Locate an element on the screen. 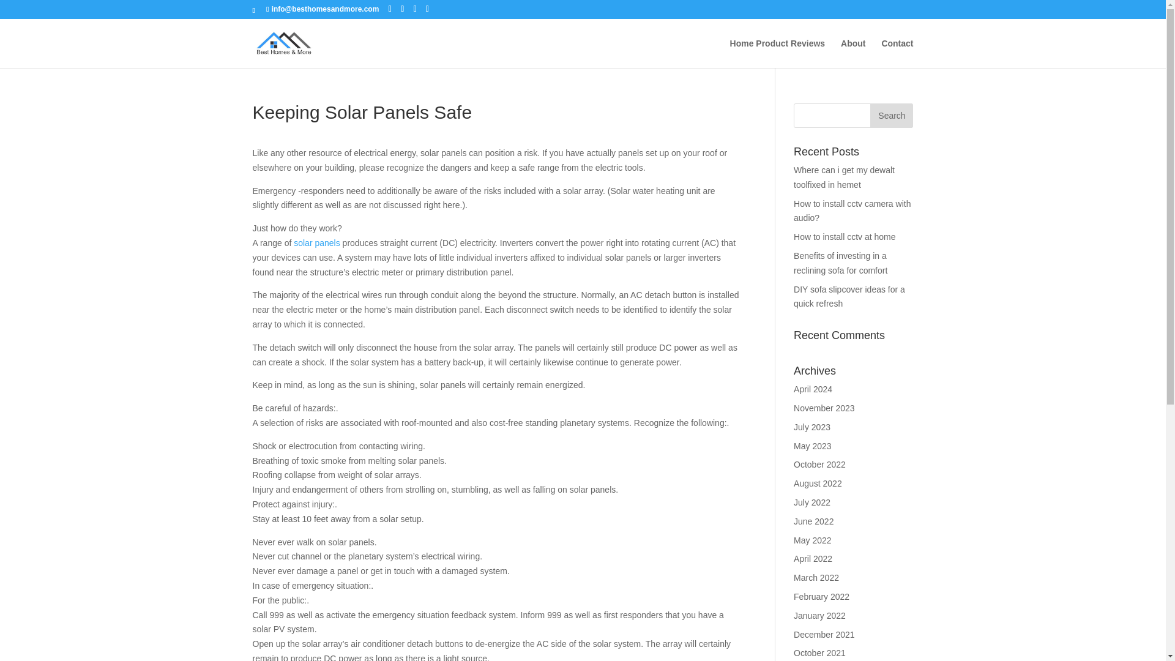  Benefits of investing in a reclining sofa for comfort is located at coordinates (840, 263).